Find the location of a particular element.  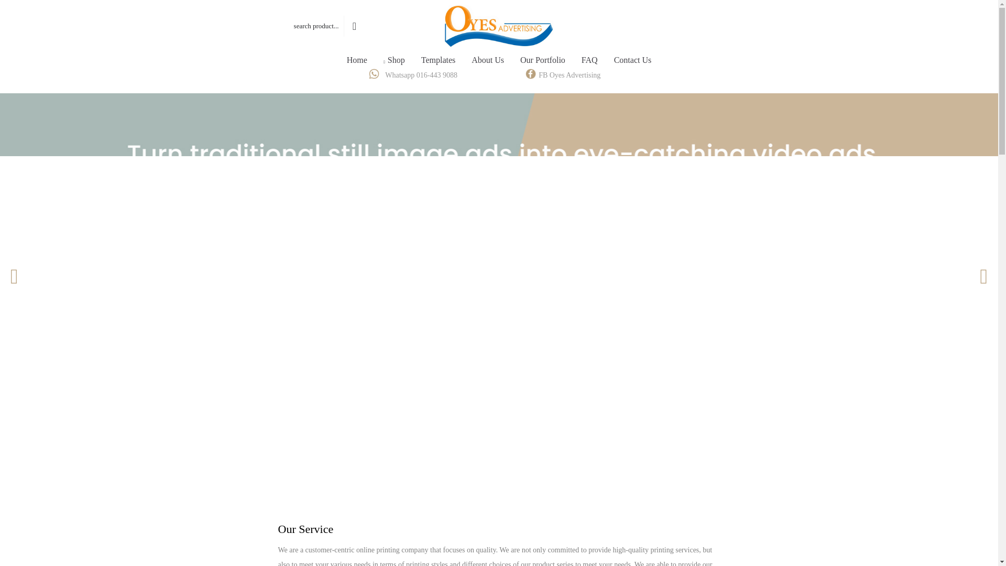

Contact Us is located at coordinates (633, 60).